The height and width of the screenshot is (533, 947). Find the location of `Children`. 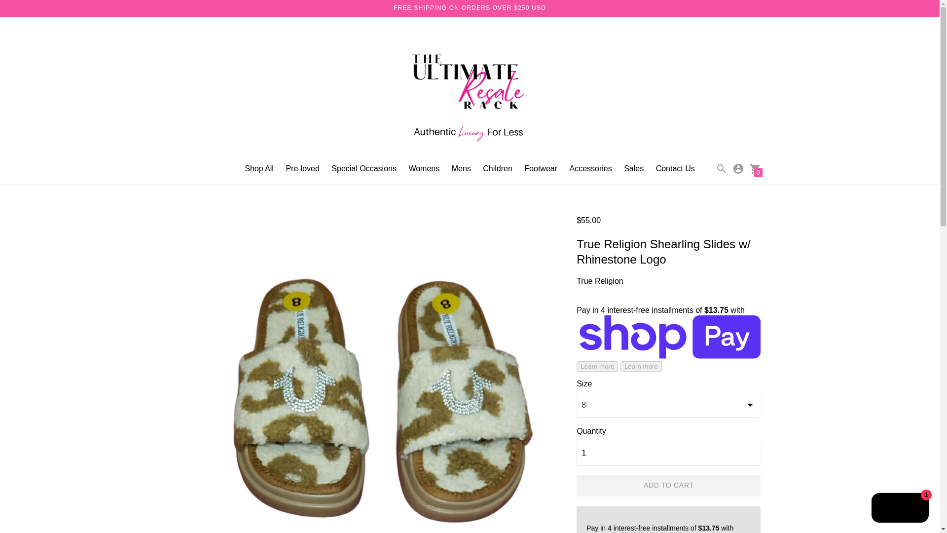

Children is located at coordinates (497, 168).